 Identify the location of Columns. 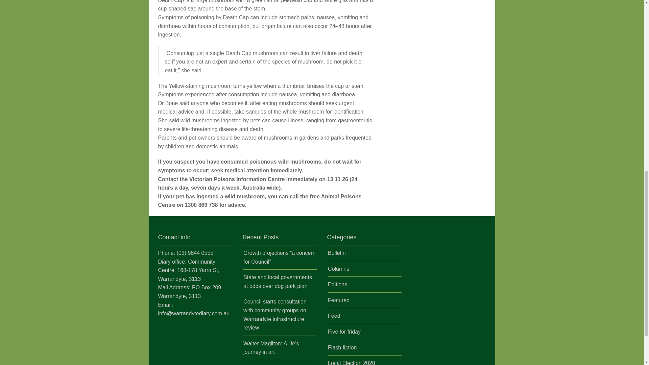
(338, 269).